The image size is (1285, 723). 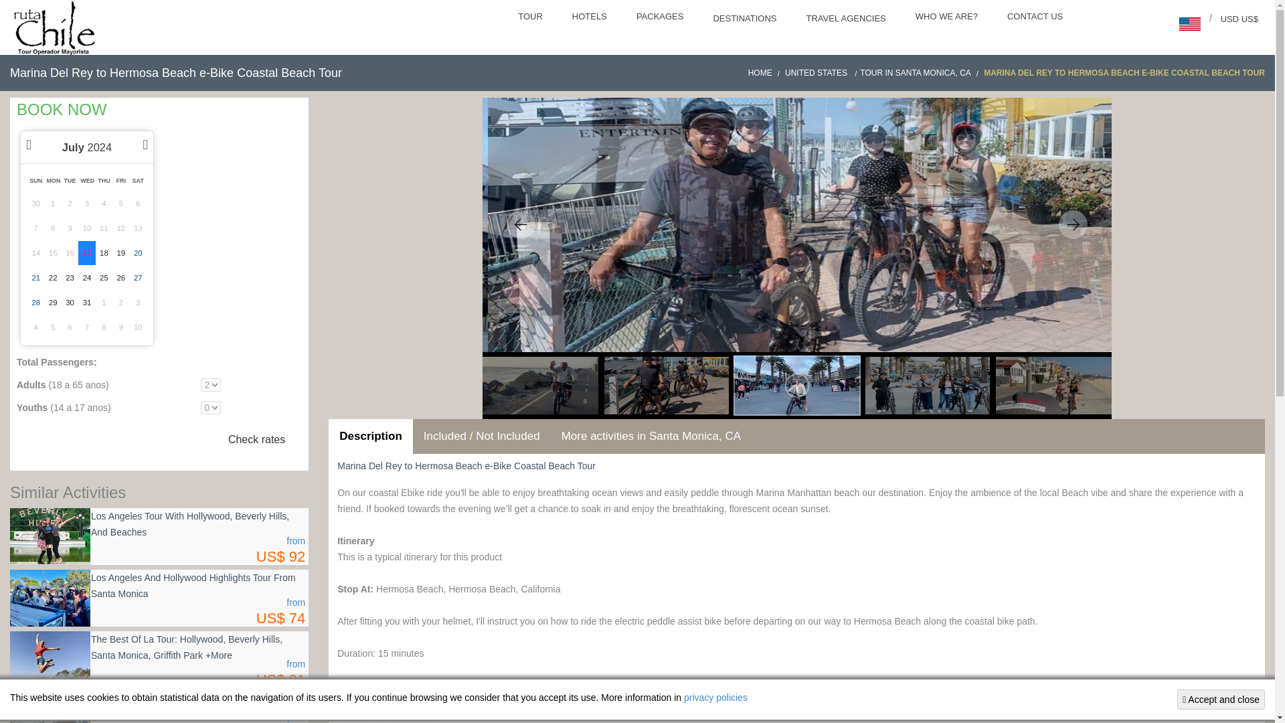 What do you see at coordinates (822, 72) in the screenshot?
I see `UNITED STATES` at bounding box center [822, 72].